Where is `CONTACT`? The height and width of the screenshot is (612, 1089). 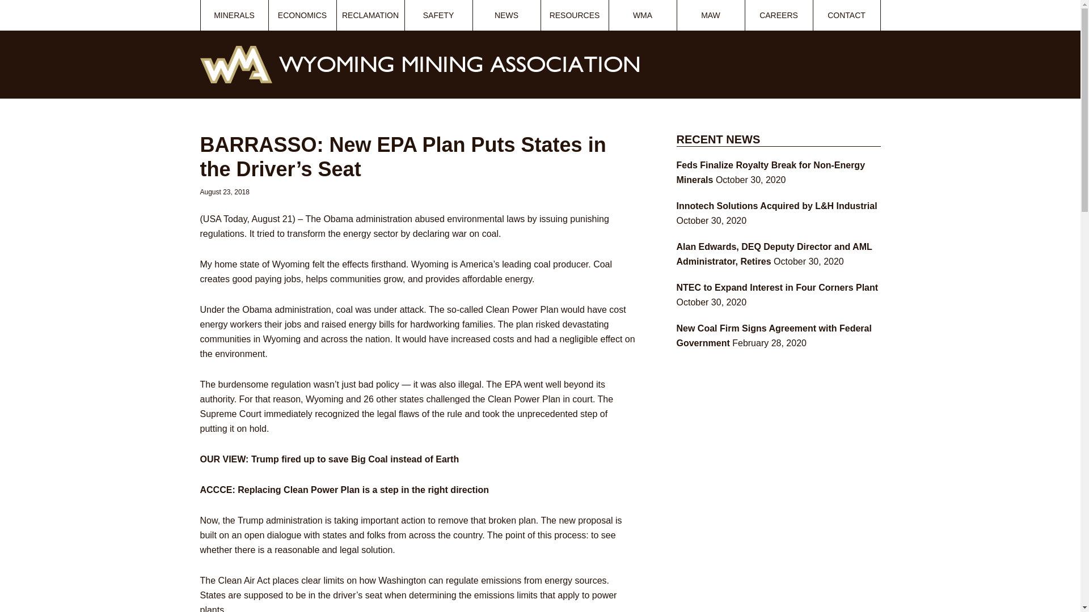
CONTACT is located at coordinates (846, 15).